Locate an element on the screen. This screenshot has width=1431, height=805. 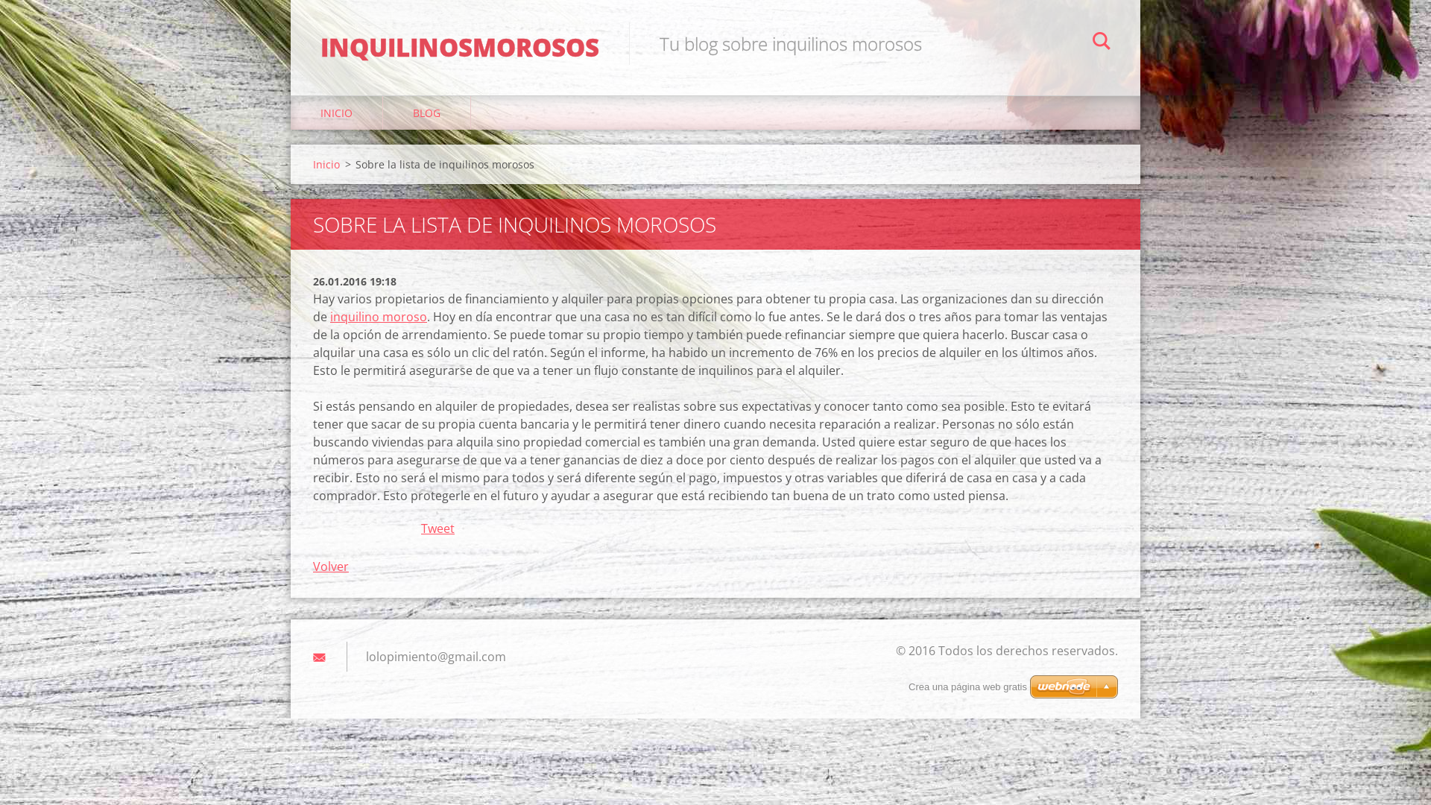
Tweet is located at coordinates (438, 528).